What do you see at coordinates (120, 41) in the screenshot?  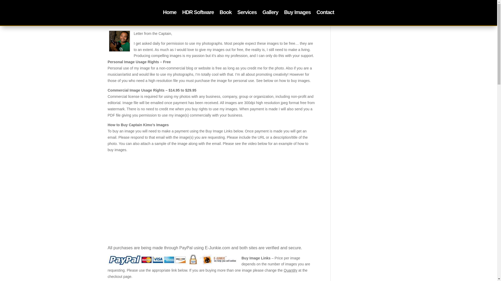 I see `about` at bounding box center [120, 41].